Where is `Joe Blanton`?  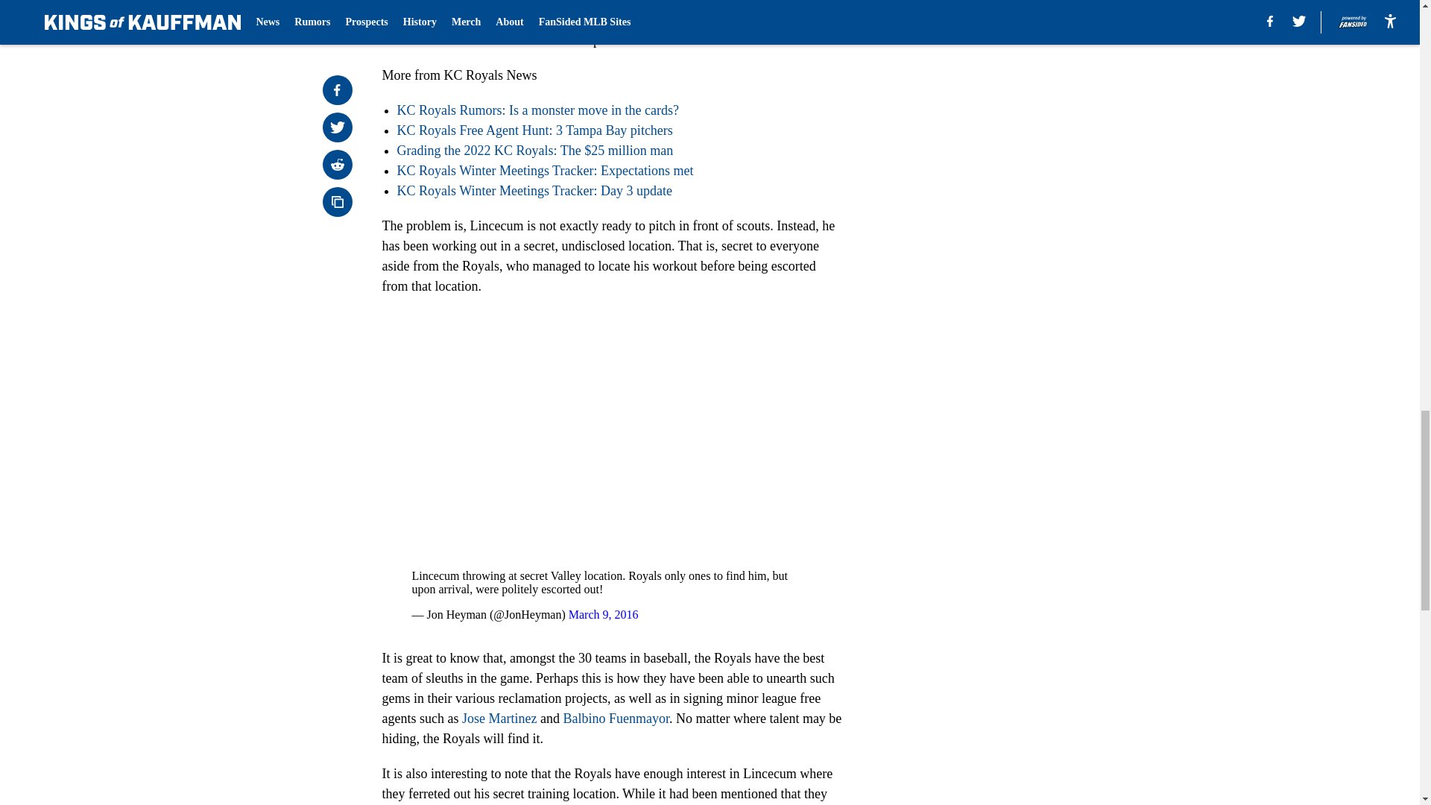 Joe Blanton is located at coordinates (611, 19).